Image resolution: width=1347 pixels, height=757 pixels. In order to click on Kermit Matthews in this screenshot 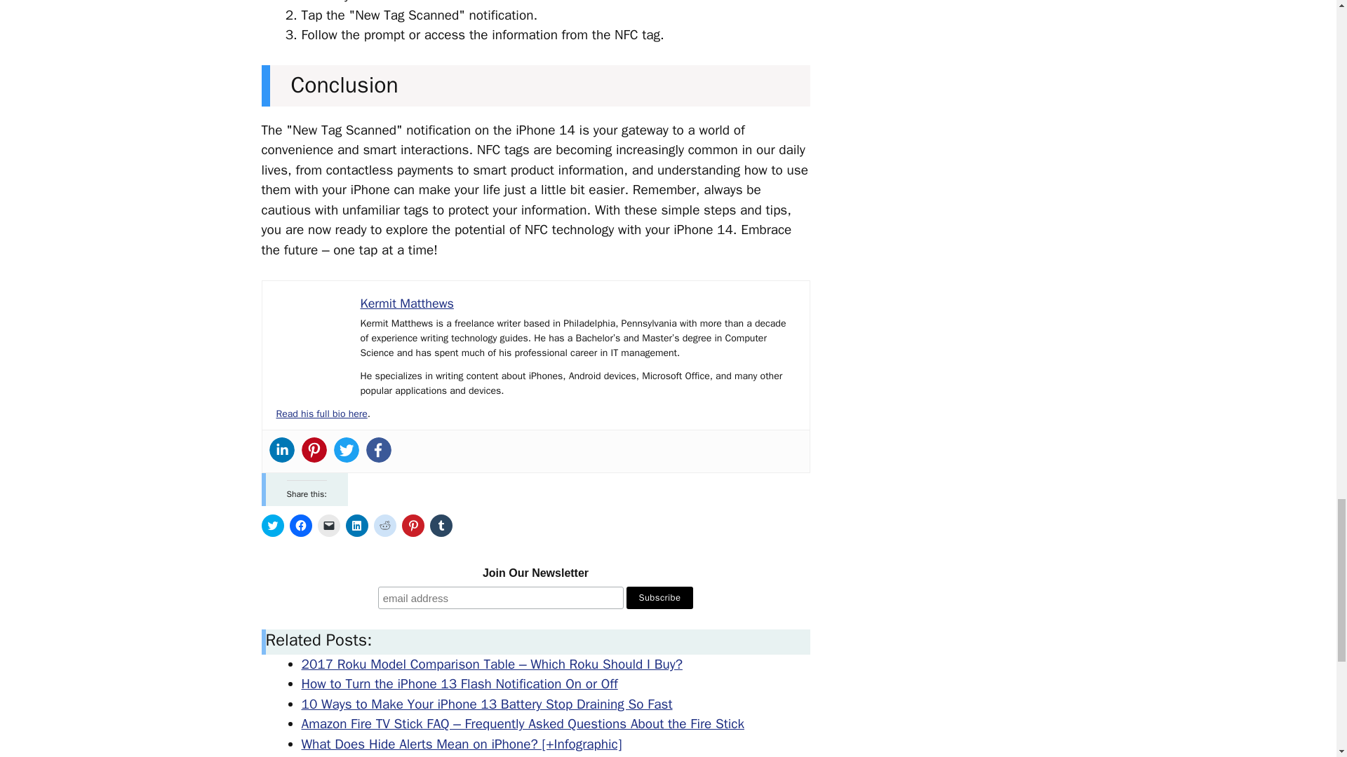, I will do `click(407, 303)`.